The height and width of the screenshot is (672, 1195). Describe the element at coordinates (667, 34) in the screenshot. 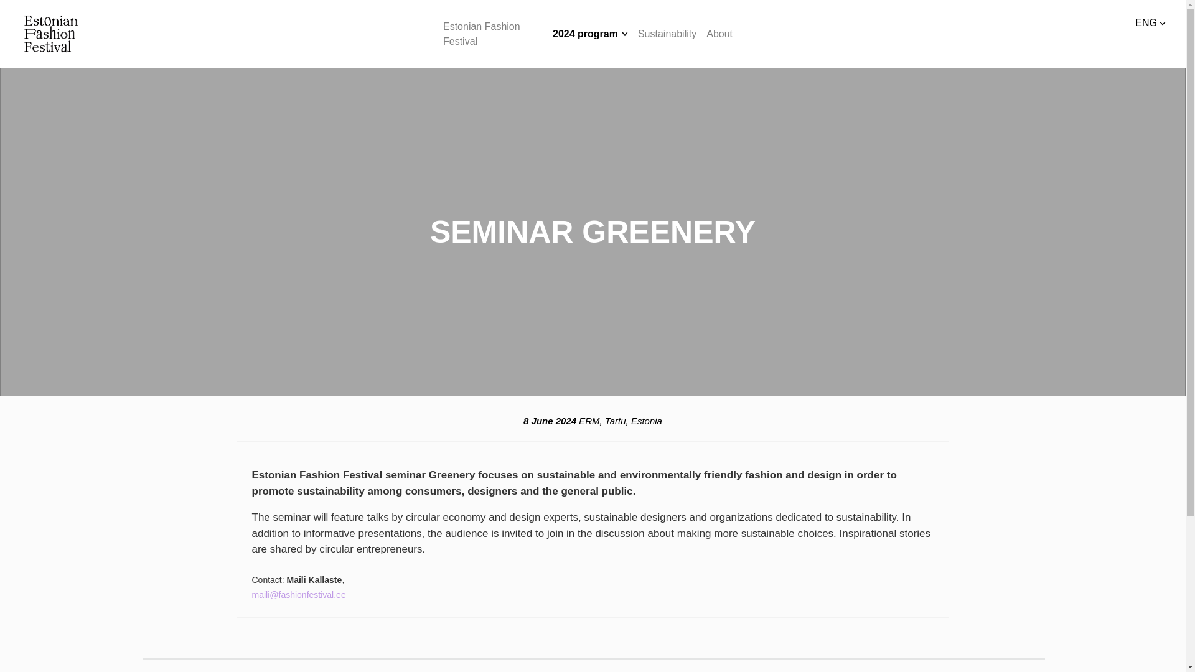

I see `Sustainability` at that location.